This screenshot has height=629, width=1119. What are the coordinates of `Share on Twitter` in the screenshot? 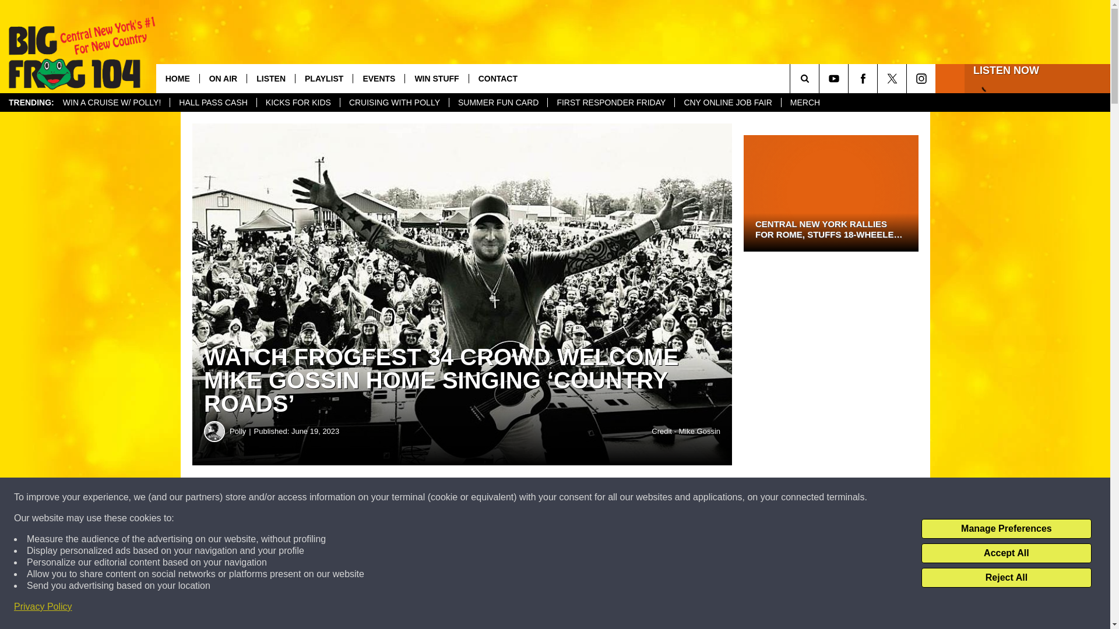 It's located at (570, 497).